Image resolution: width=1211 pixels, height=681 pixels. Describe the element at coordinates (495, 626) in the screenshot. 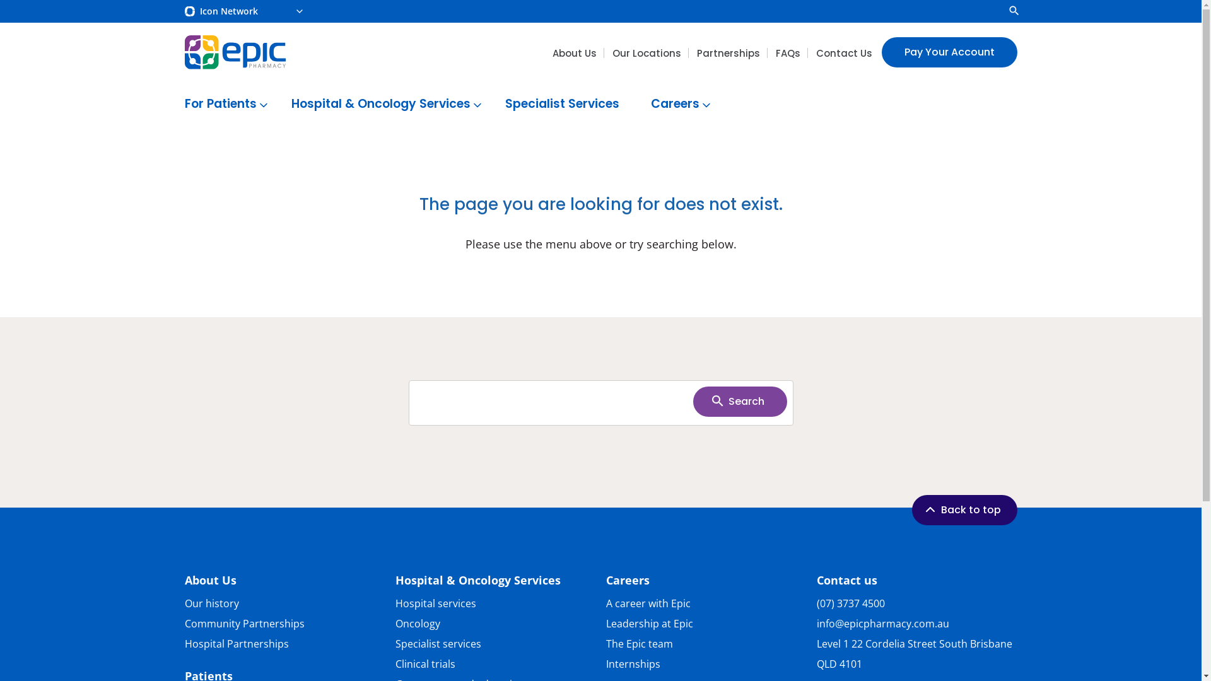

I see `Oncology` at that location.